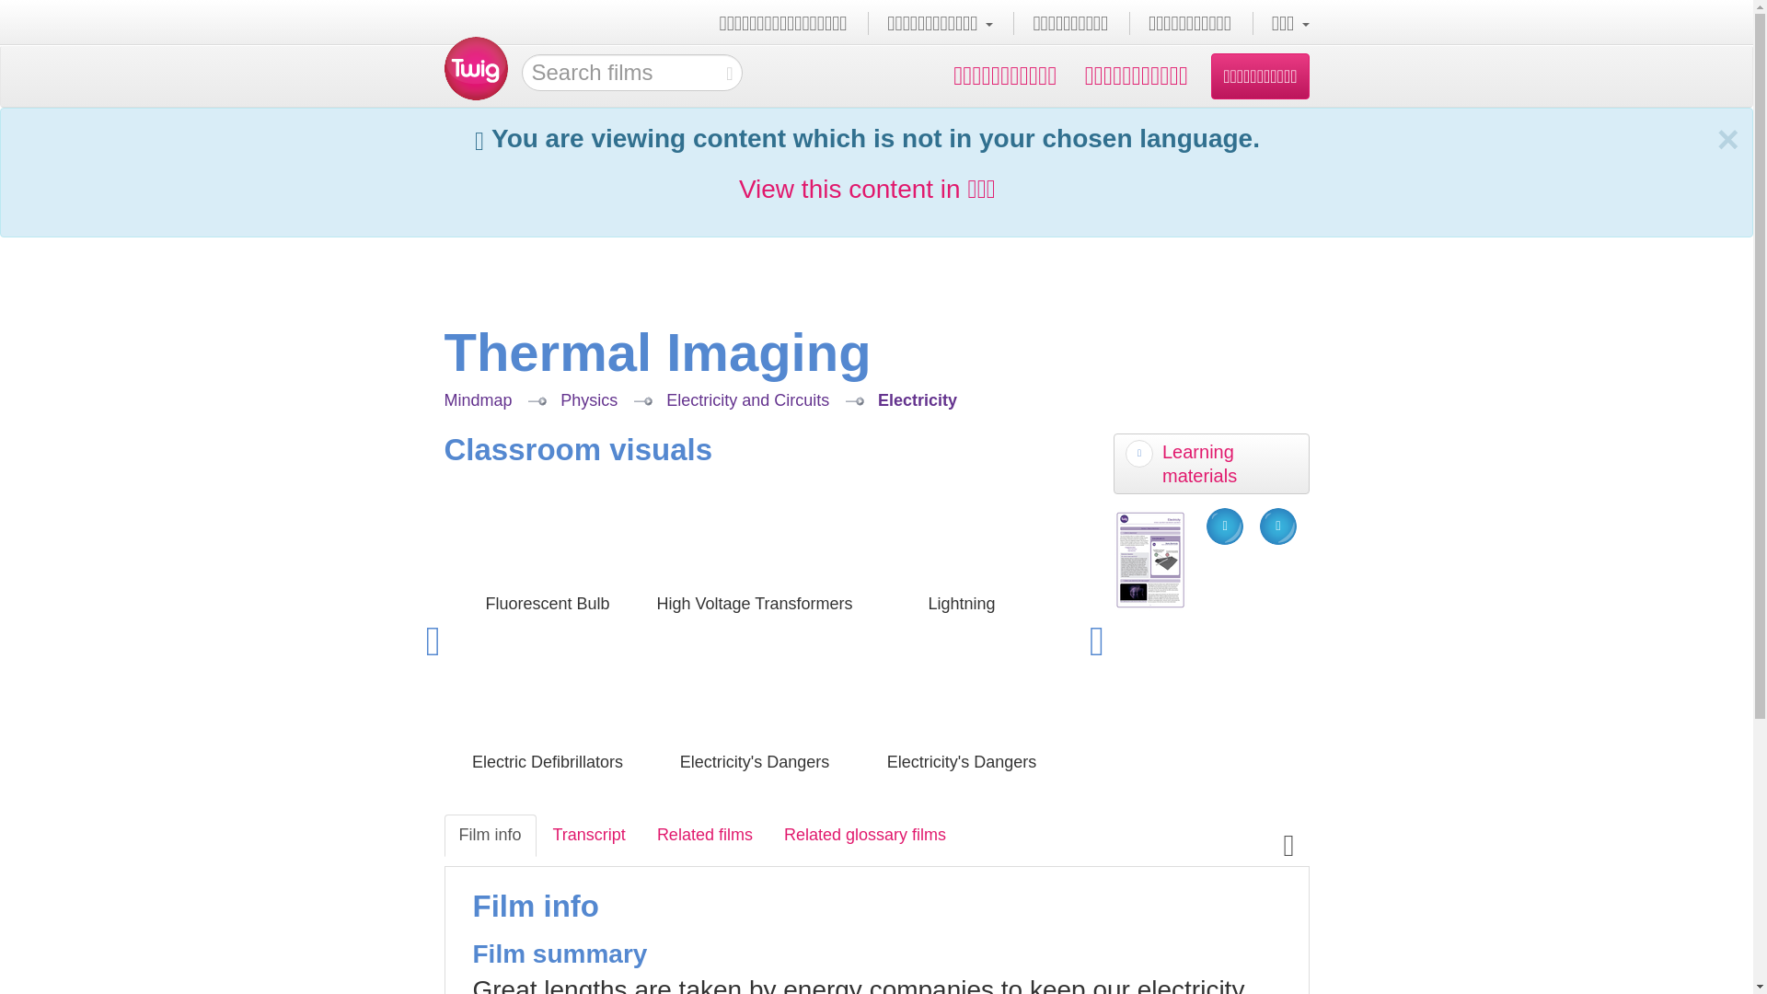 This screenshot has width=1767, height=994. Describe the element at coordinates (918, 399) in the screenshot. I see `Electricity` at that location.